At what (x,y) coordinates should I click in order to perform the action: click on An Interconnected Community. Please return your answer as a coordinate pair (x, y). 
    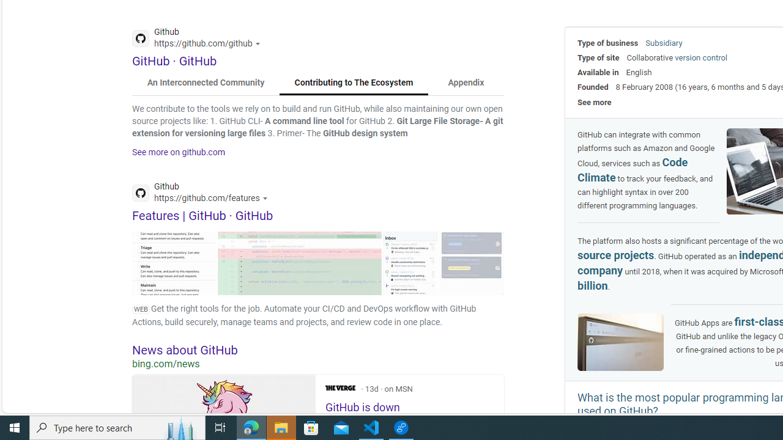
    Looking at the image, I should click on (206, 83).